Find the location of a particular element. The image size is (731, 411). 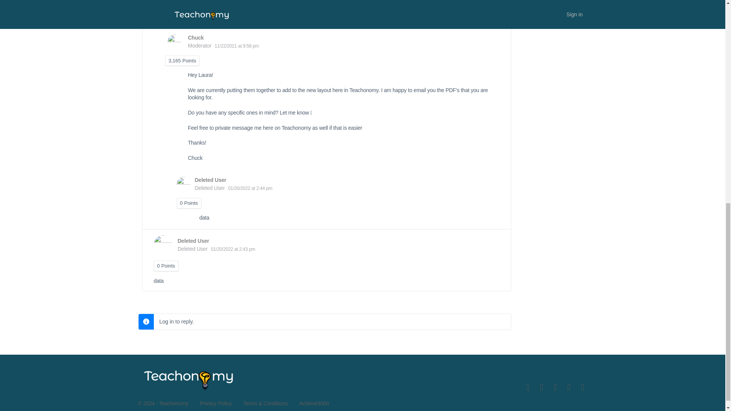

Chuck is located at coordinates (196, 37).